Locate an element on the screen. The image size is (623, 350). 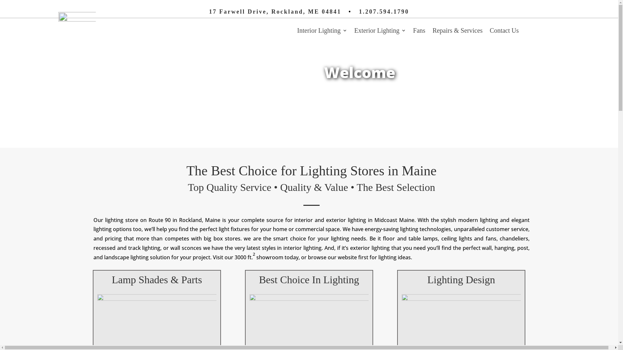
Contact Us is located at coordinates (504, 32).